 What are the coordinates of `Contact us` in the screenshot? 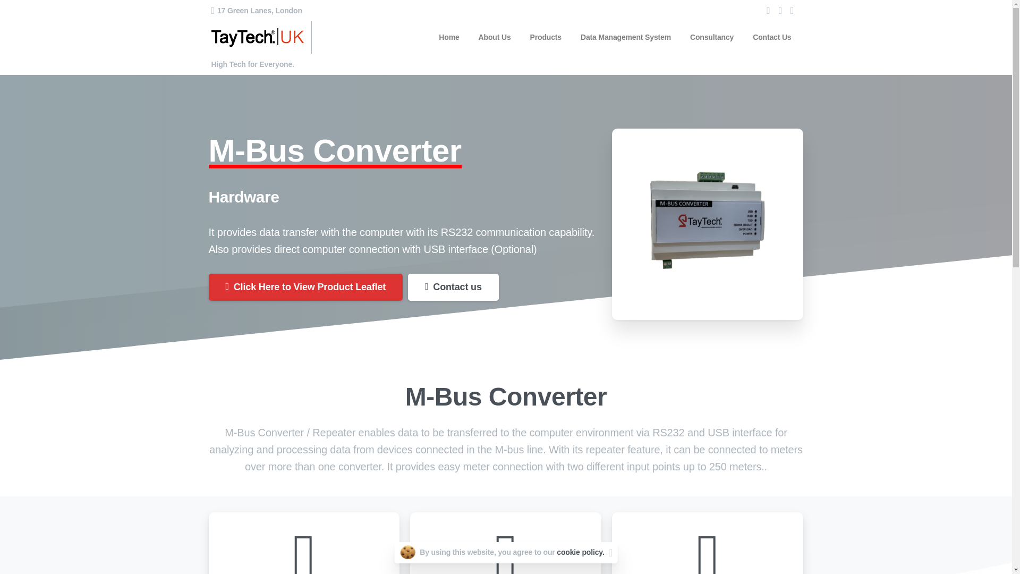 It's located at (453, 288).